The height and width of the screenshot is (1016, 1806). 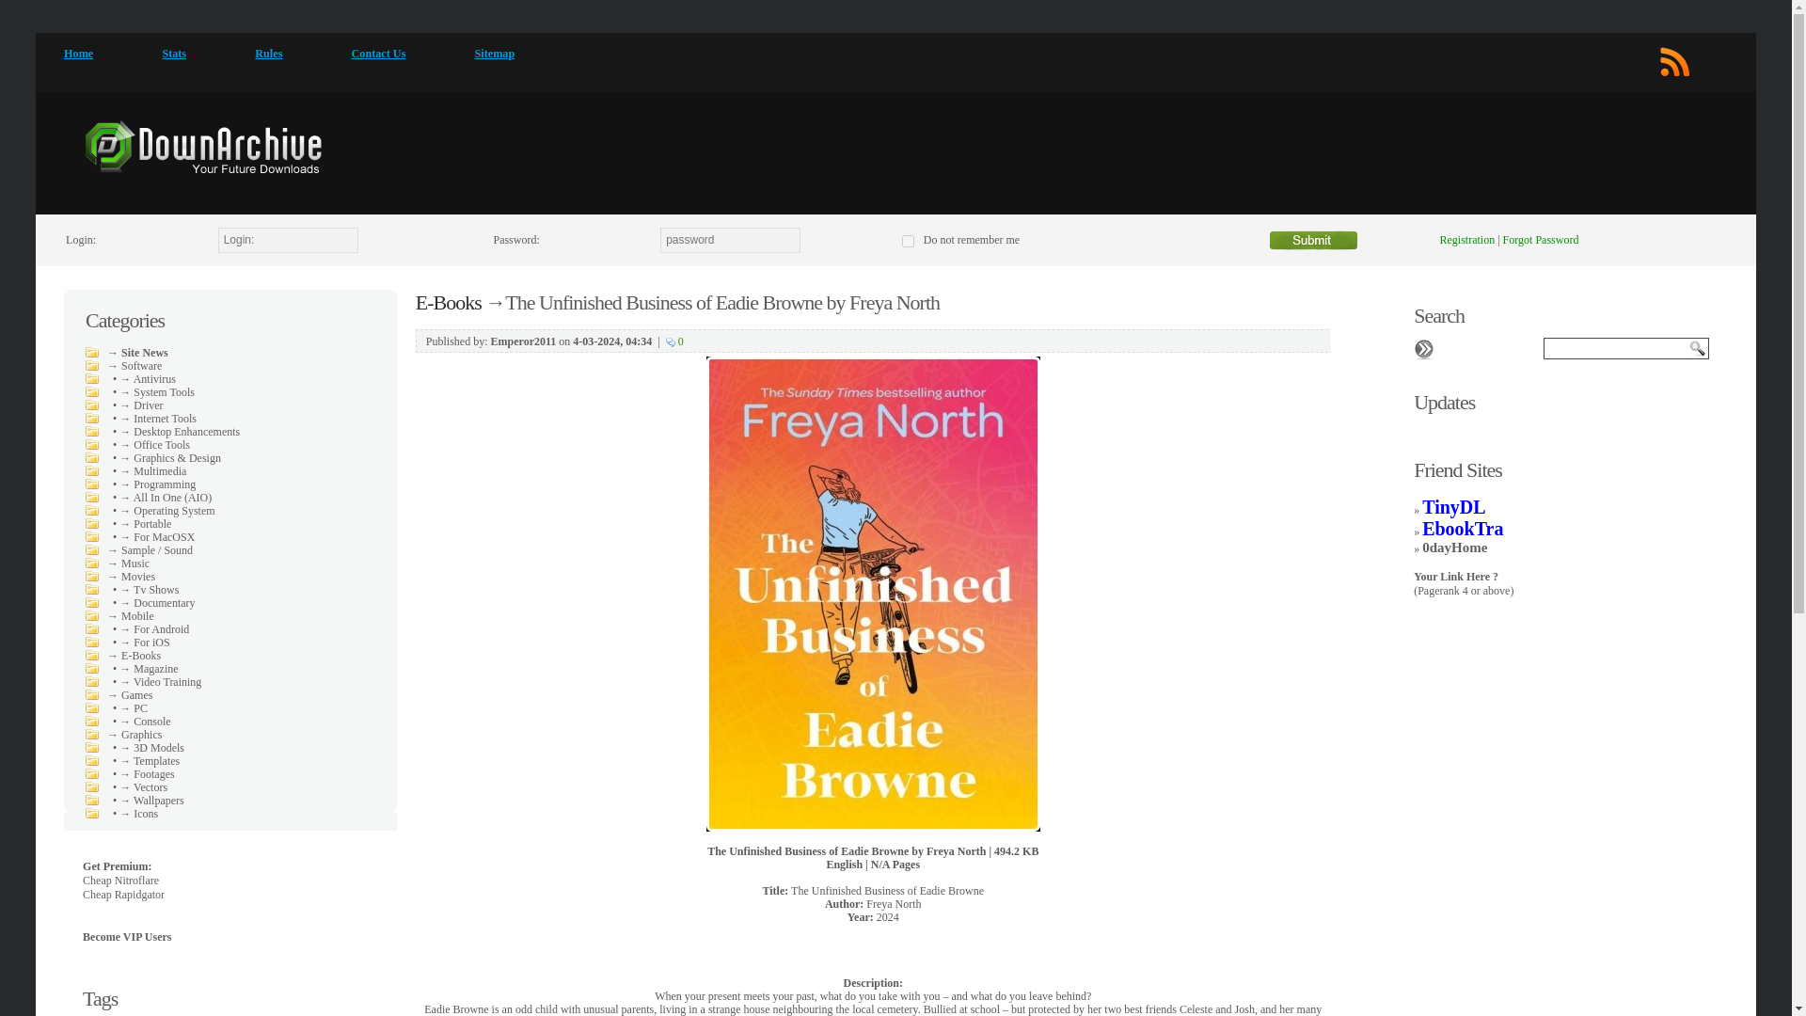 What do you see at coordinates (78, 53) in the screenshot?
I see `Home` at bounding box center [78, 53].